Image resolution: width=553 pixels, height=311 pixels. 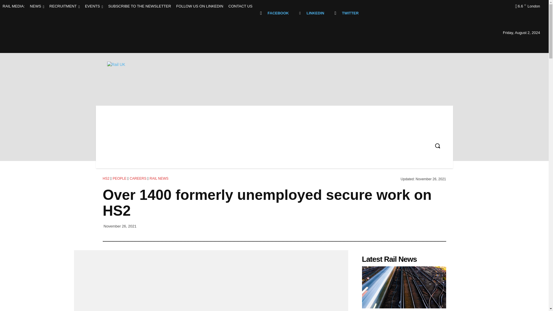 What do you see at coordinates (261, 13) in the screenshot?
I see `Facebook` at bounding box center [261, 13].